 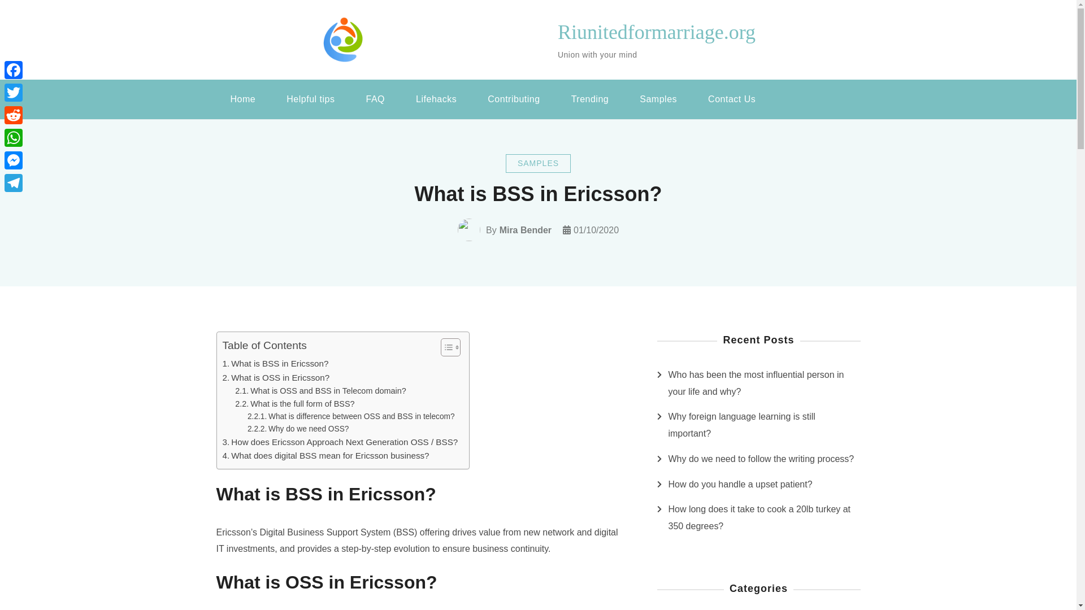 What do you see at coordinates (295, 404) in the screenshot?
I see `What is the full form of BSS?` at bounding box center [295, 404].